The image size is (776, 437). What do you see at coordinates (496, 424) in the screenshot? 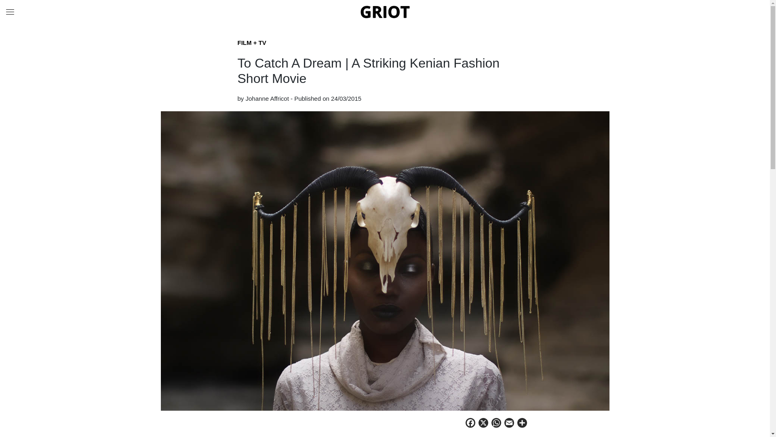
I see `WhatsApp` at bounding box center [496, 424].